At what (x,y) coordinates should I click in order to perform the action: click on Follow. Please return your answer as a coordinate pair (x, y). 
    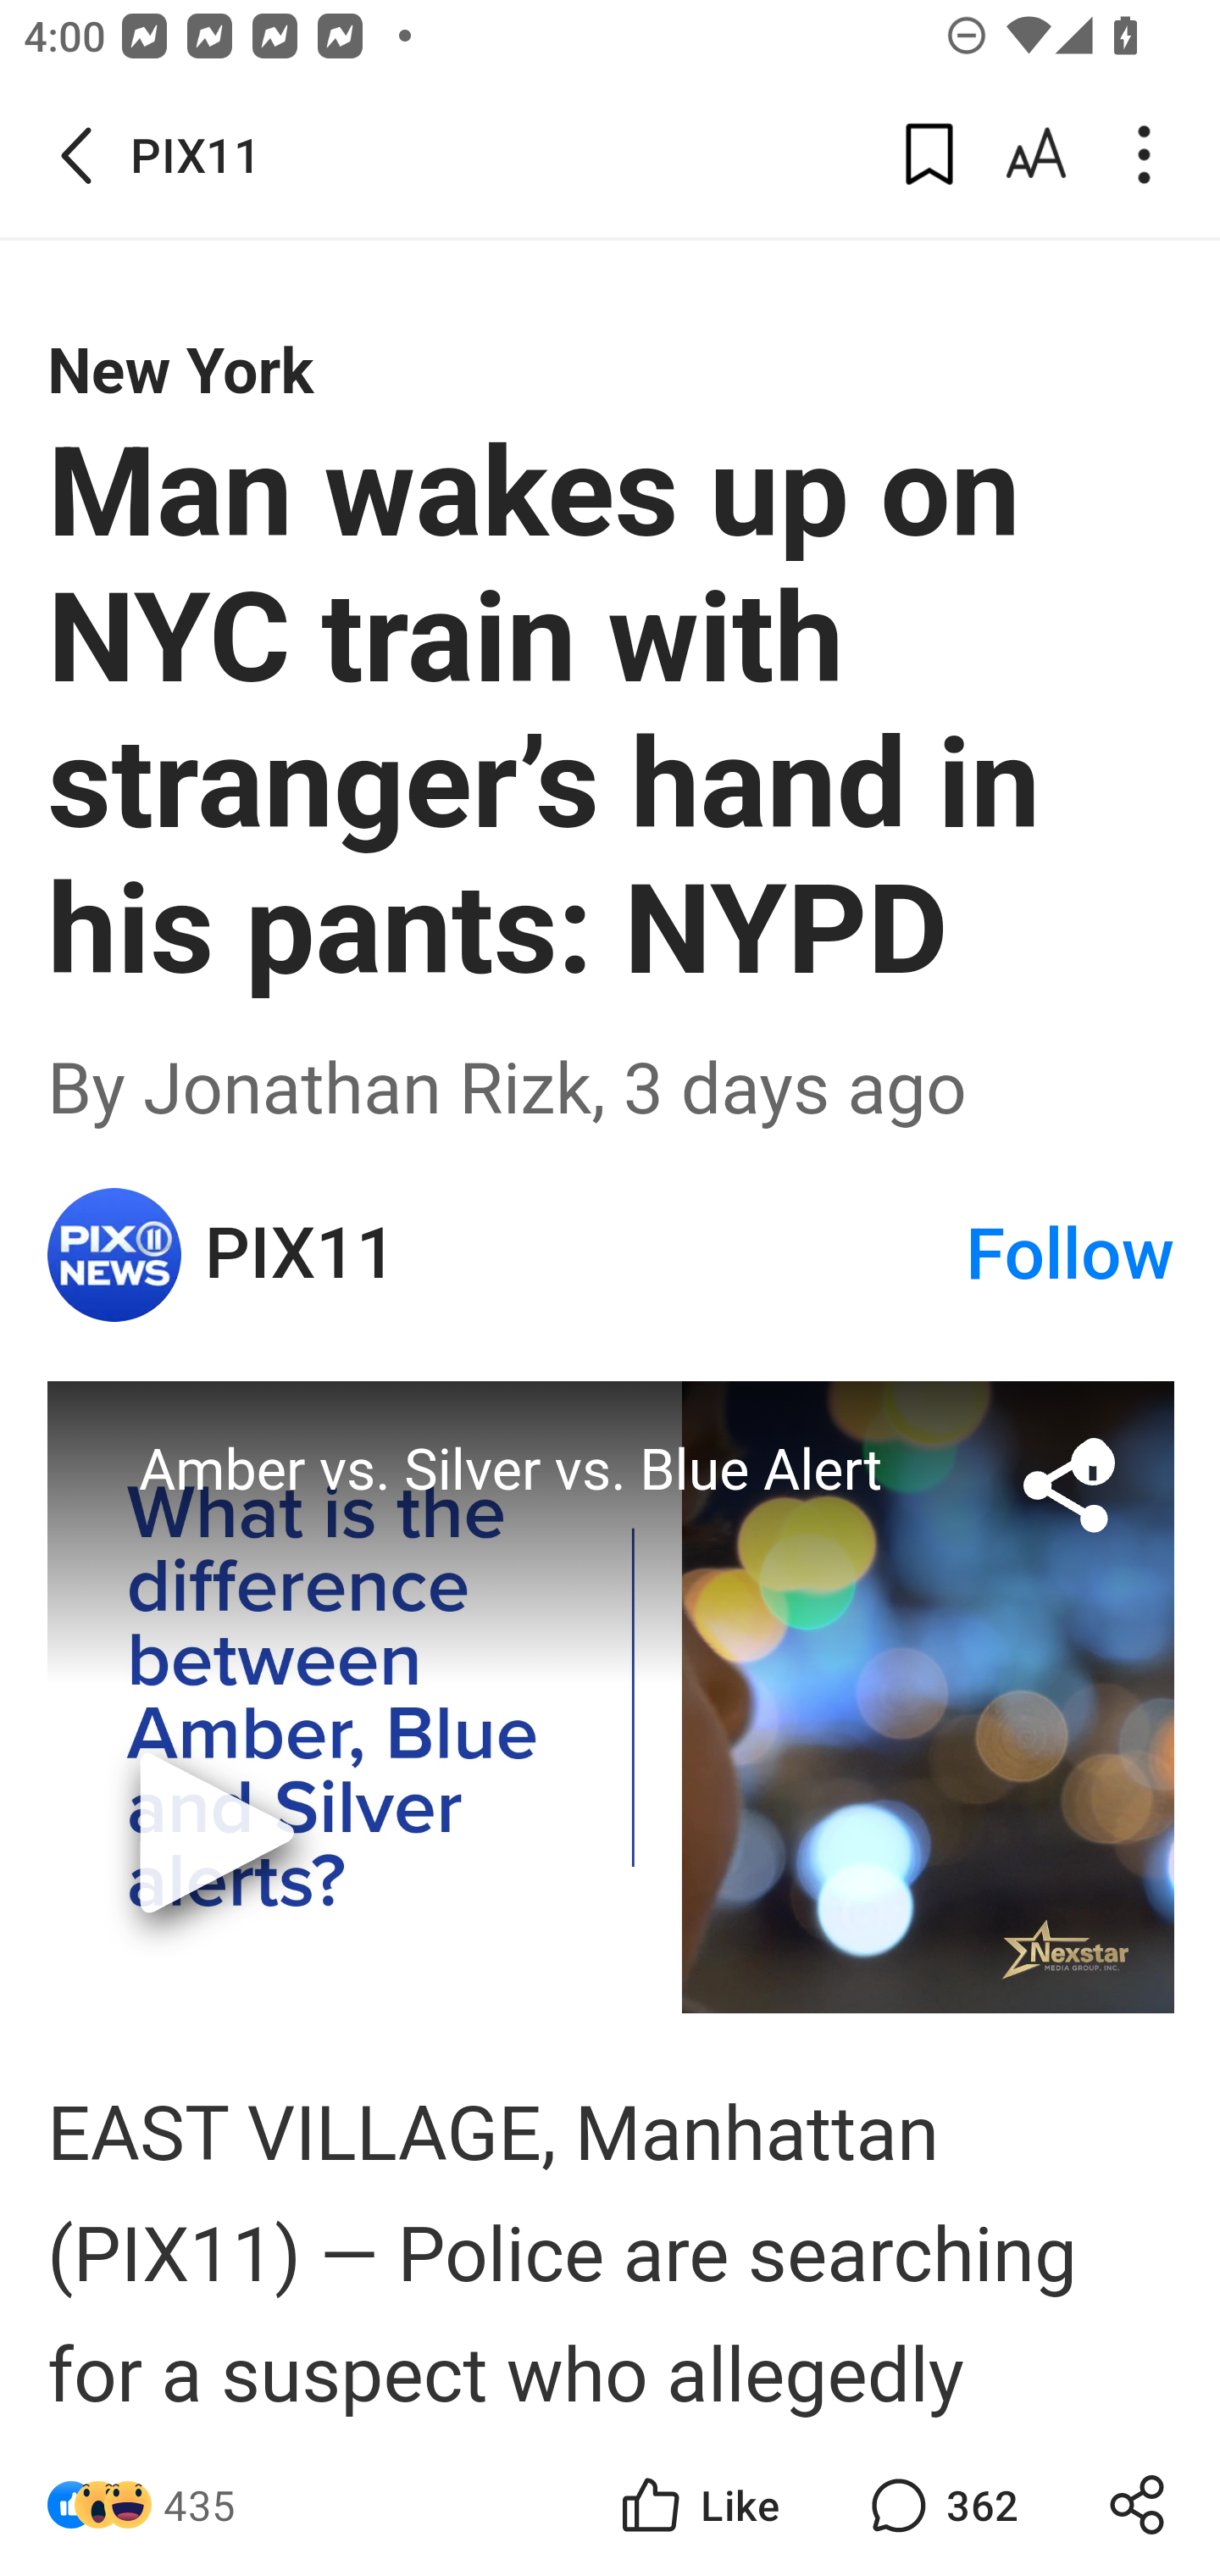
    Looking at the image, I should click on (1070, 1254).